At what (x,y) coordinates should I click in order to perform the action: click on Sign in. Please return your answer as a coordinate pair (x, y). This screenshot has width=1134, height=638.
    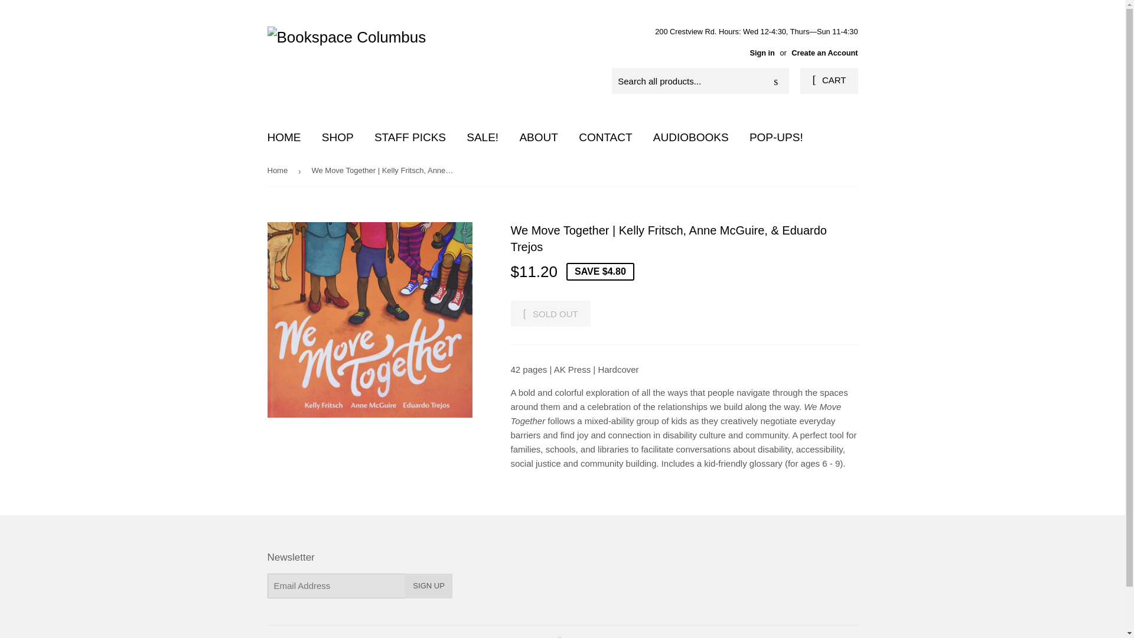
    Looking at the image, I should click on (762, 53).